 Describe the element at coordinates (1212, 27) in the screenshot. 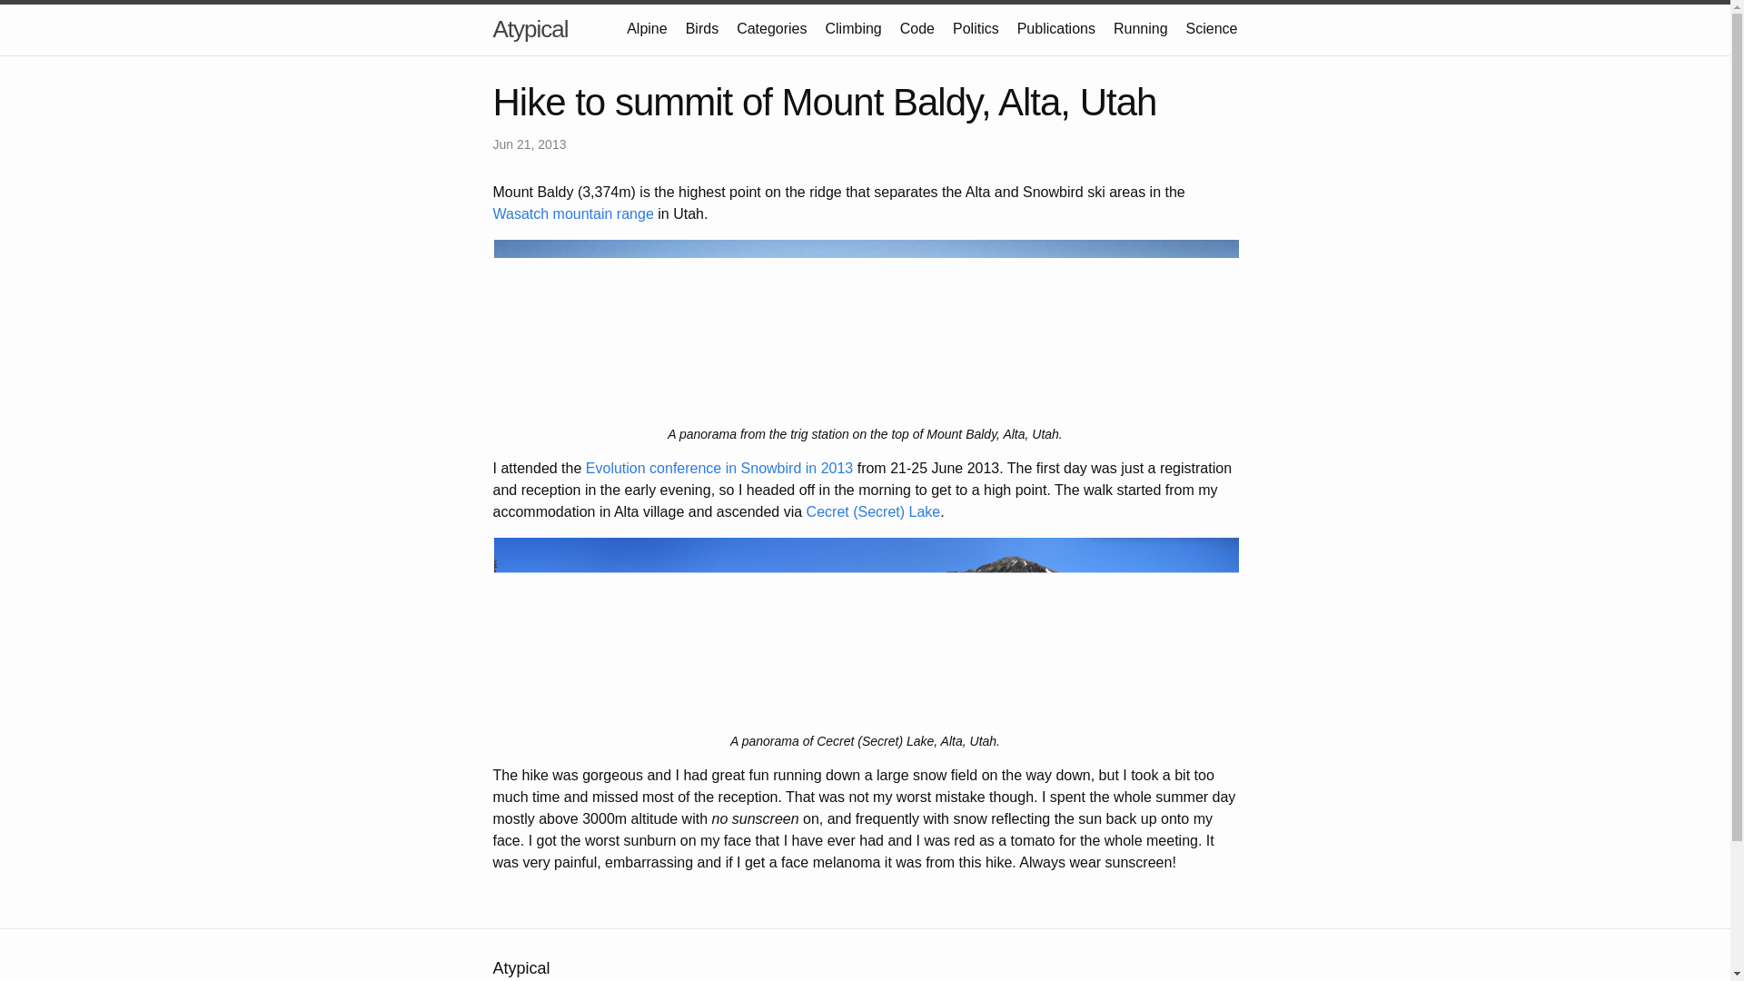

I see `Science` at that location.